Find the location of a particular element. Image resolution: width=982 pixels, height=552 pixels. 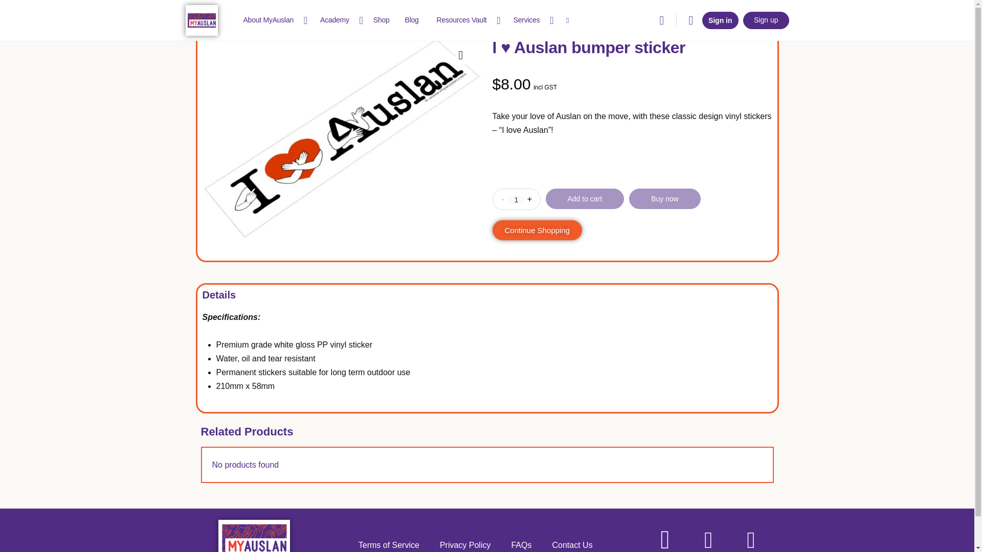

Sign in is located at coordinates (720, 20).